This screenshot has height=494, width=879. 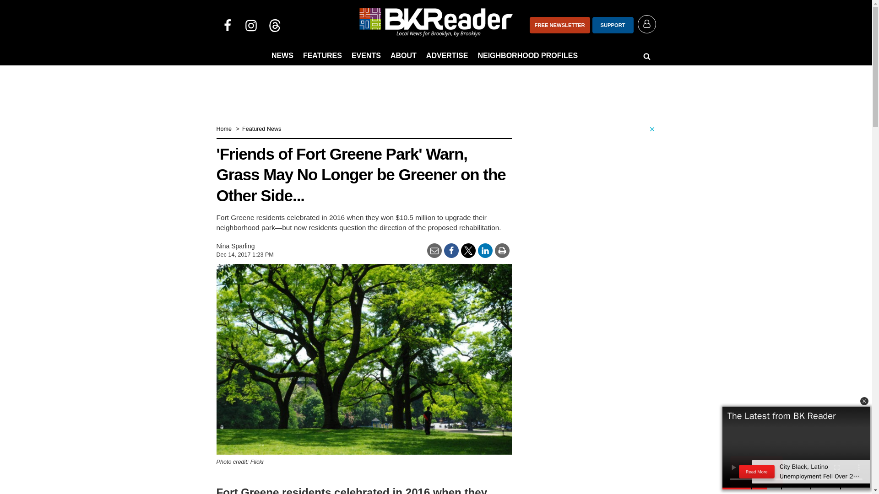 I want to click on Threads, so click(x=275, y=25).